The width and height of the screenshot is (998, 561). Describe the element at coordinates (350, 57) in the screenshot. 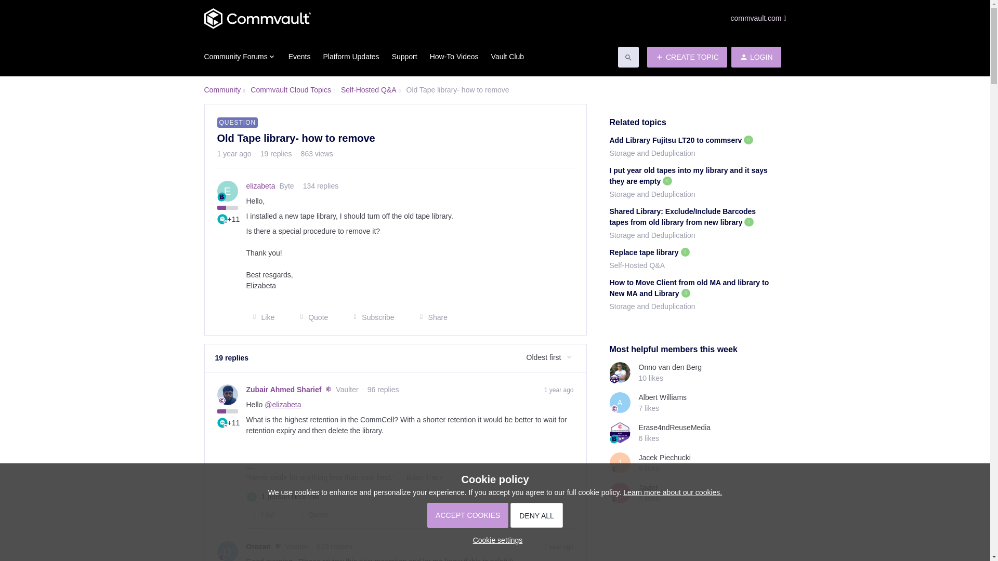

I see `Platform Updates` at that location.